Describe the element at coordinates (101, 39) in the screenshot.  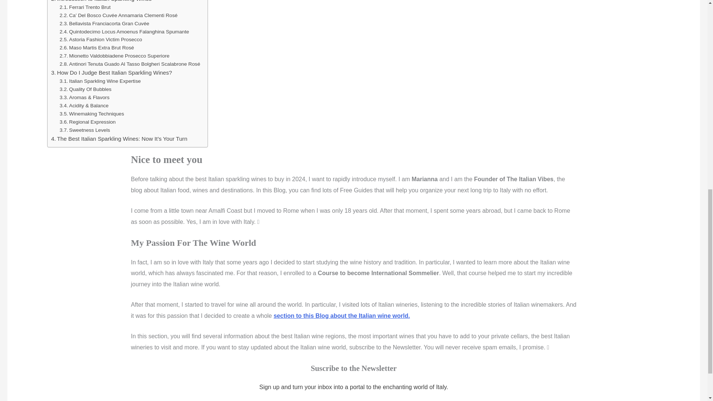
I see `Astoria Fashion Victim Prosecco` at that location.